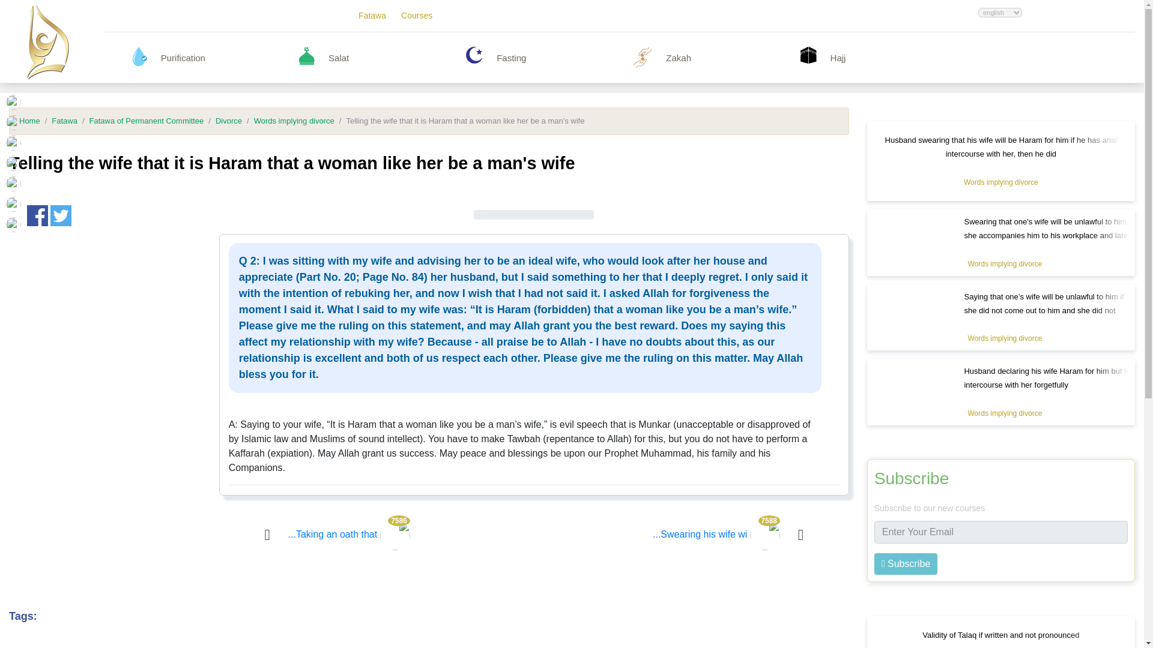 The height and width of the screenshot is (648, 1153). Describe the element at coordinates (417, 16) in the screenshot. I see `Courses` at that location.